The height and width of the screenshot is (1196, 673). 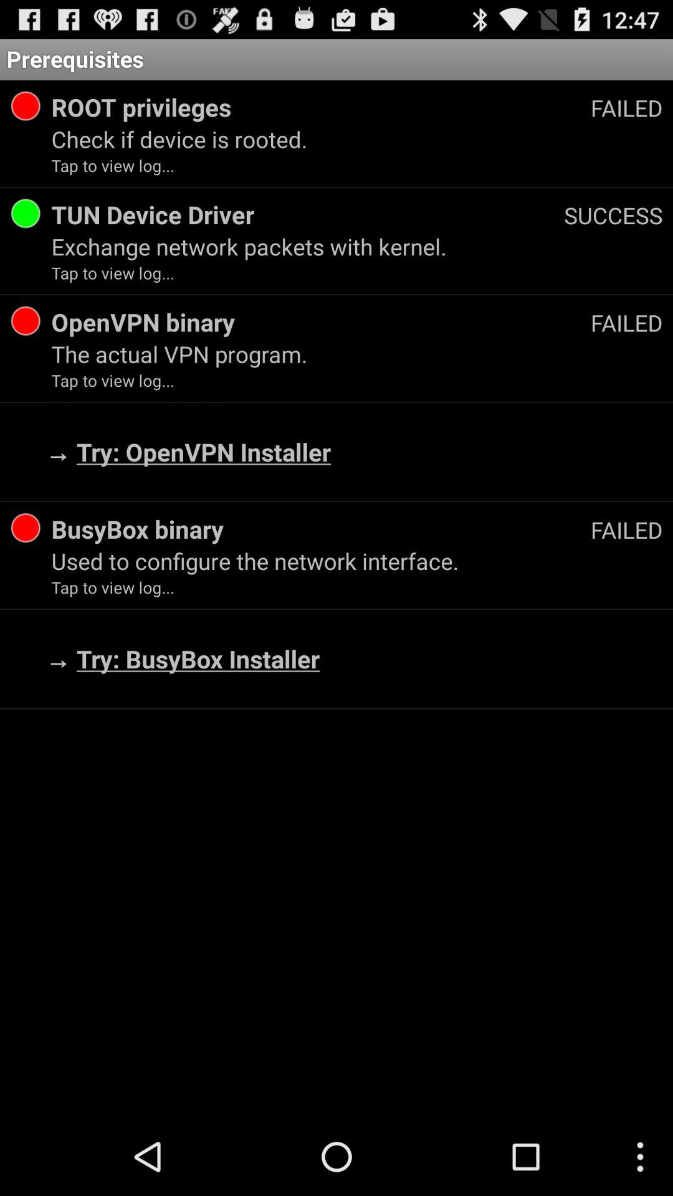 I want to click on press item below check if device app, so click(x=613, y=215).